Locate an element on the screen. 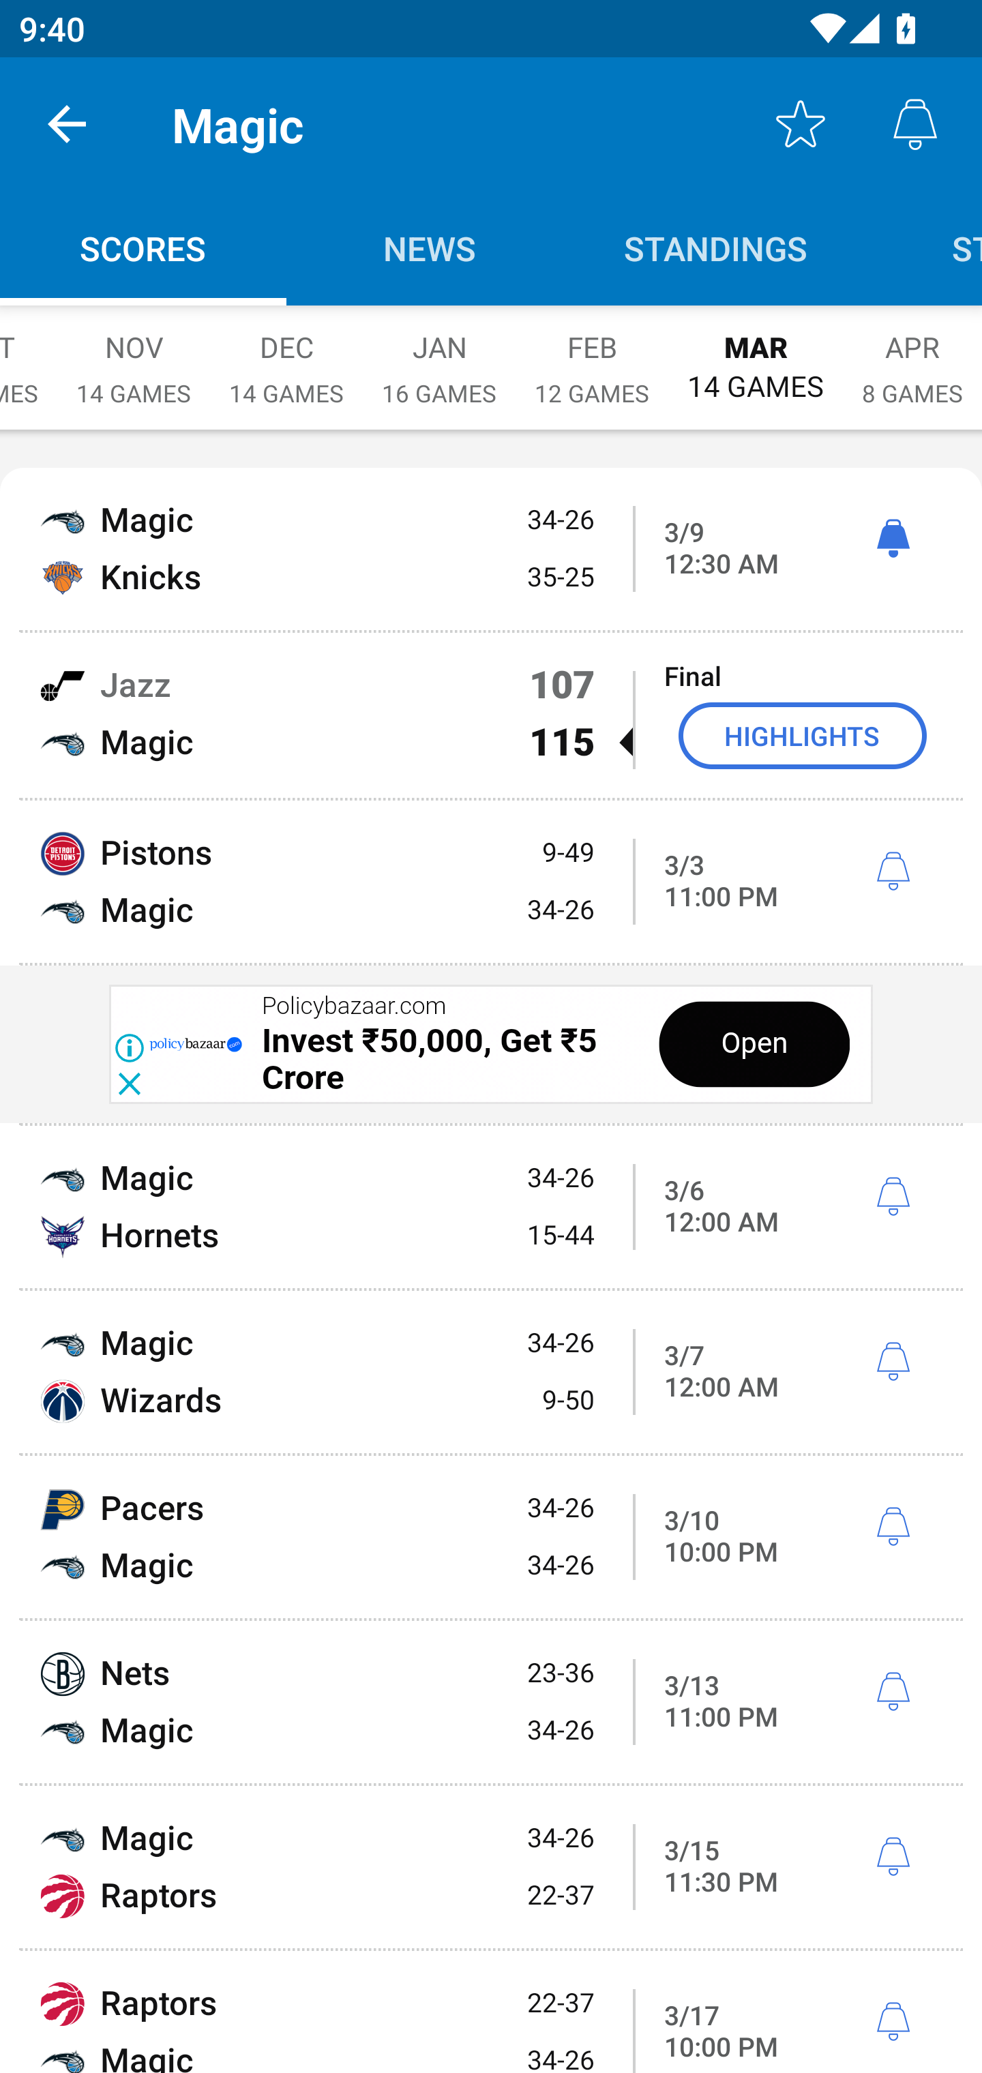 This screenshot has width=982, height=2073. Favorite toggle is located at coordinates (801, 124).